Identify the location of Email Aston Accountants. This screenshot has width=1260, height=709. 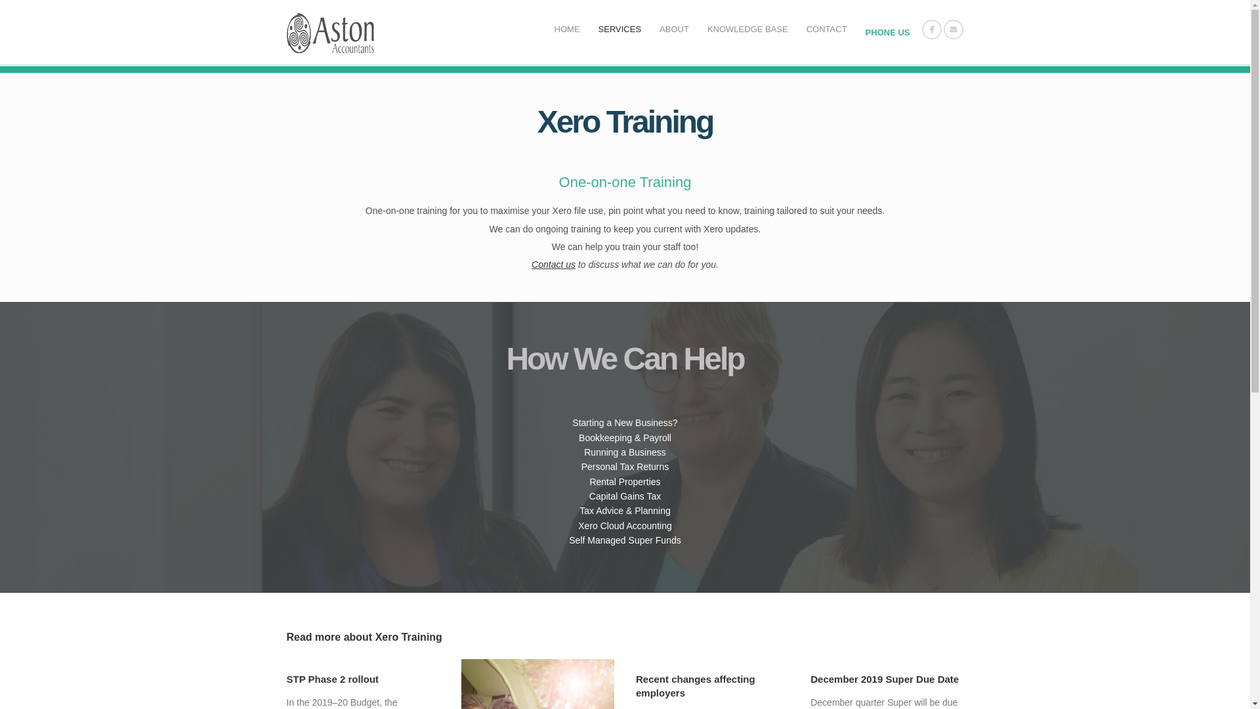
(952, 29).